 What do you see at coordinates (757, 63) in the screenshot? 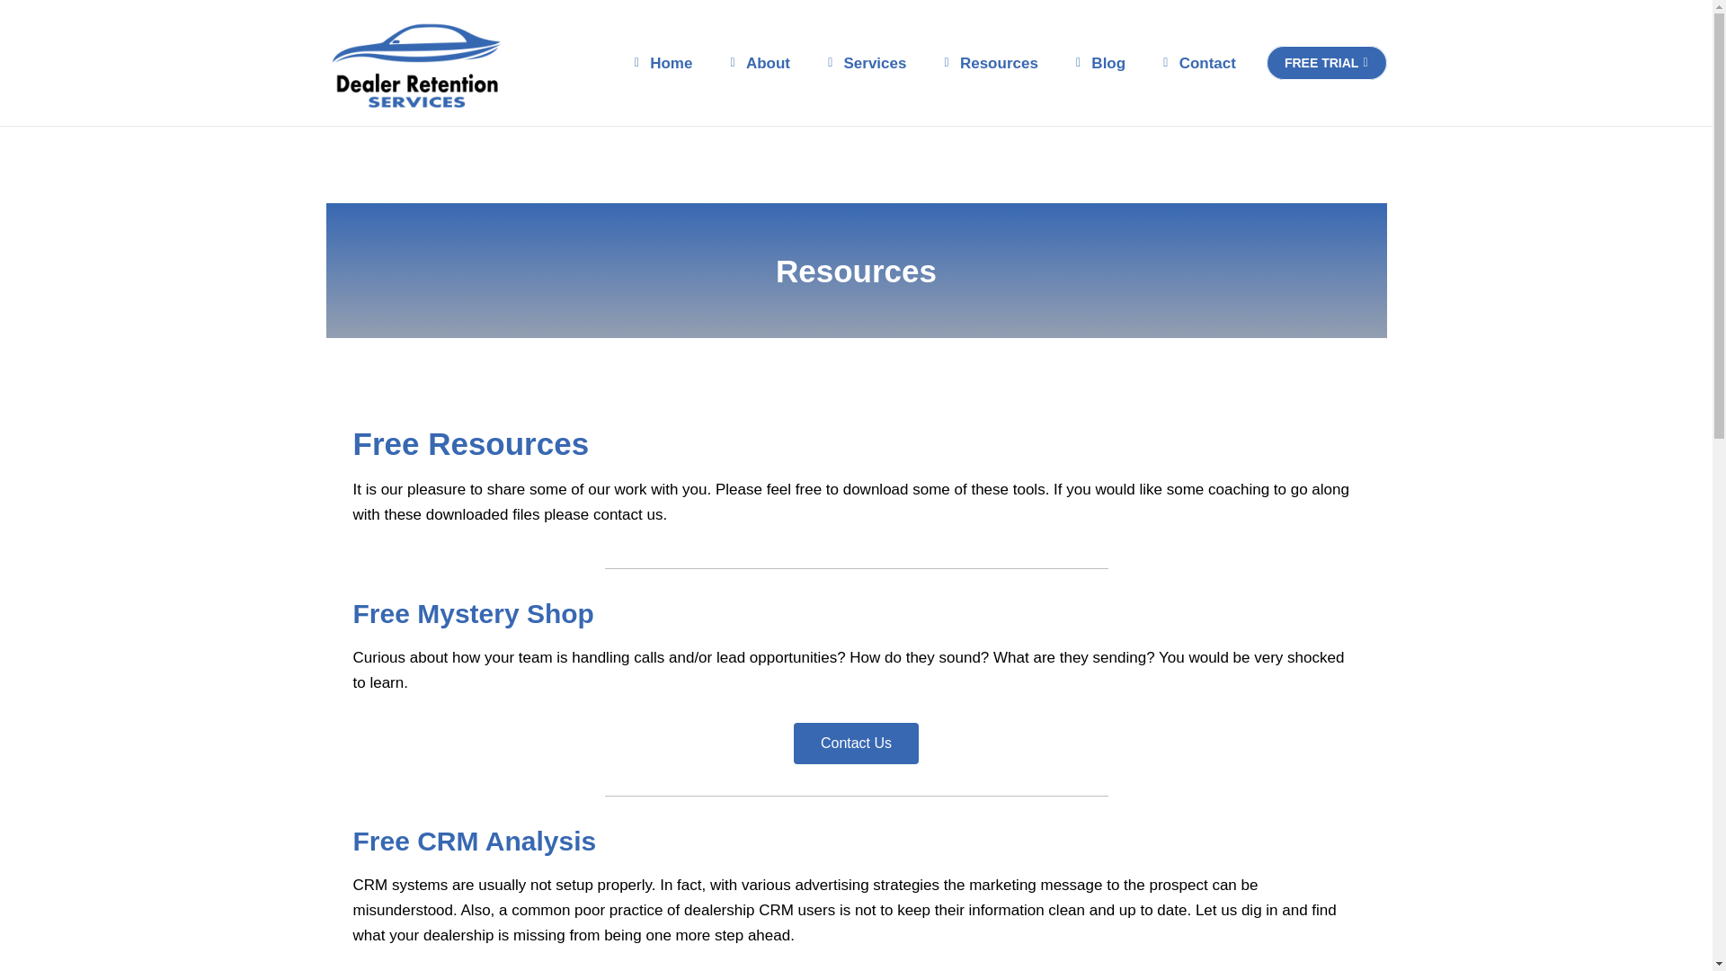
I see `About` at bounding box center [757, 63].